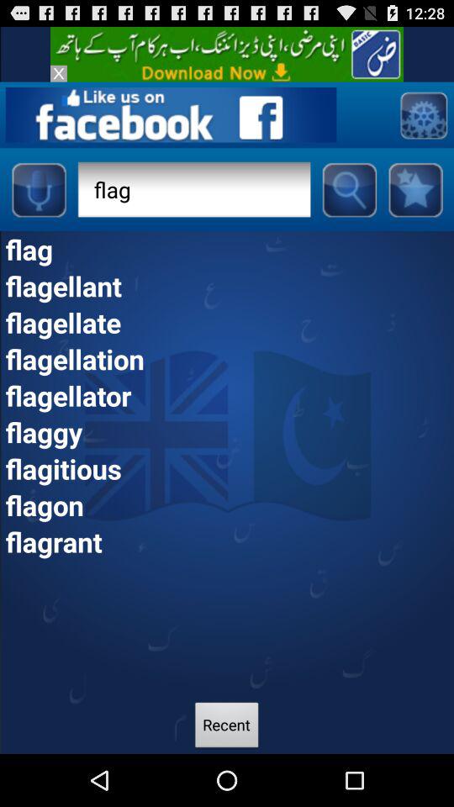 The height and width of the screenshot is (807, 454). Describe the element at coordinates (424, 114) in the screenshot. I see `advetisment page` at that location.